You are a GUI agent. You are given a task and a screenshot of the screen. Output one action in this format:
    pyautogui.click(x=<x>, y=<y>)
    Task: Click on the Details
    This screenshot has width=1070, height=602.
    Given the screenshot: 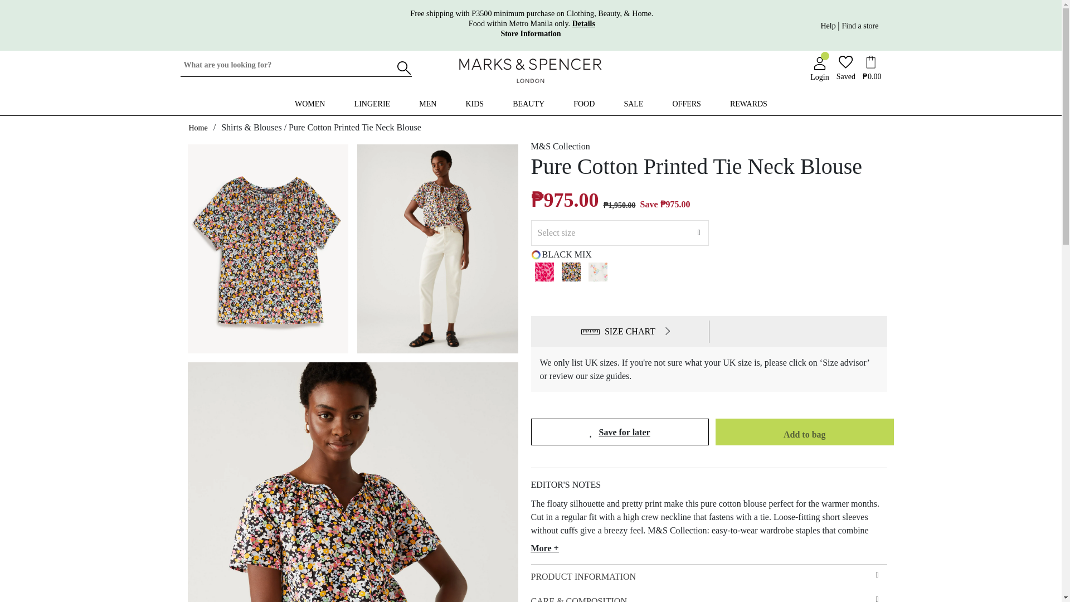 What is the action you would take?
    pyautogui.click(x=583, y=23)
    